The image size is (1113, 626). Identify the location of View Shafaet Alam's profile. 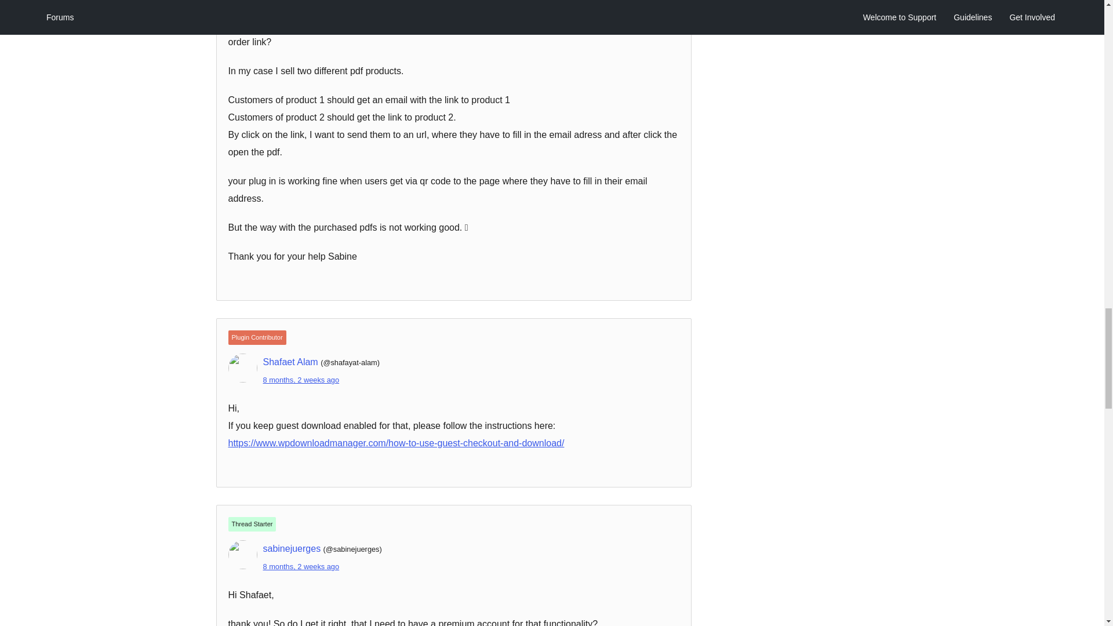
(290, 362).